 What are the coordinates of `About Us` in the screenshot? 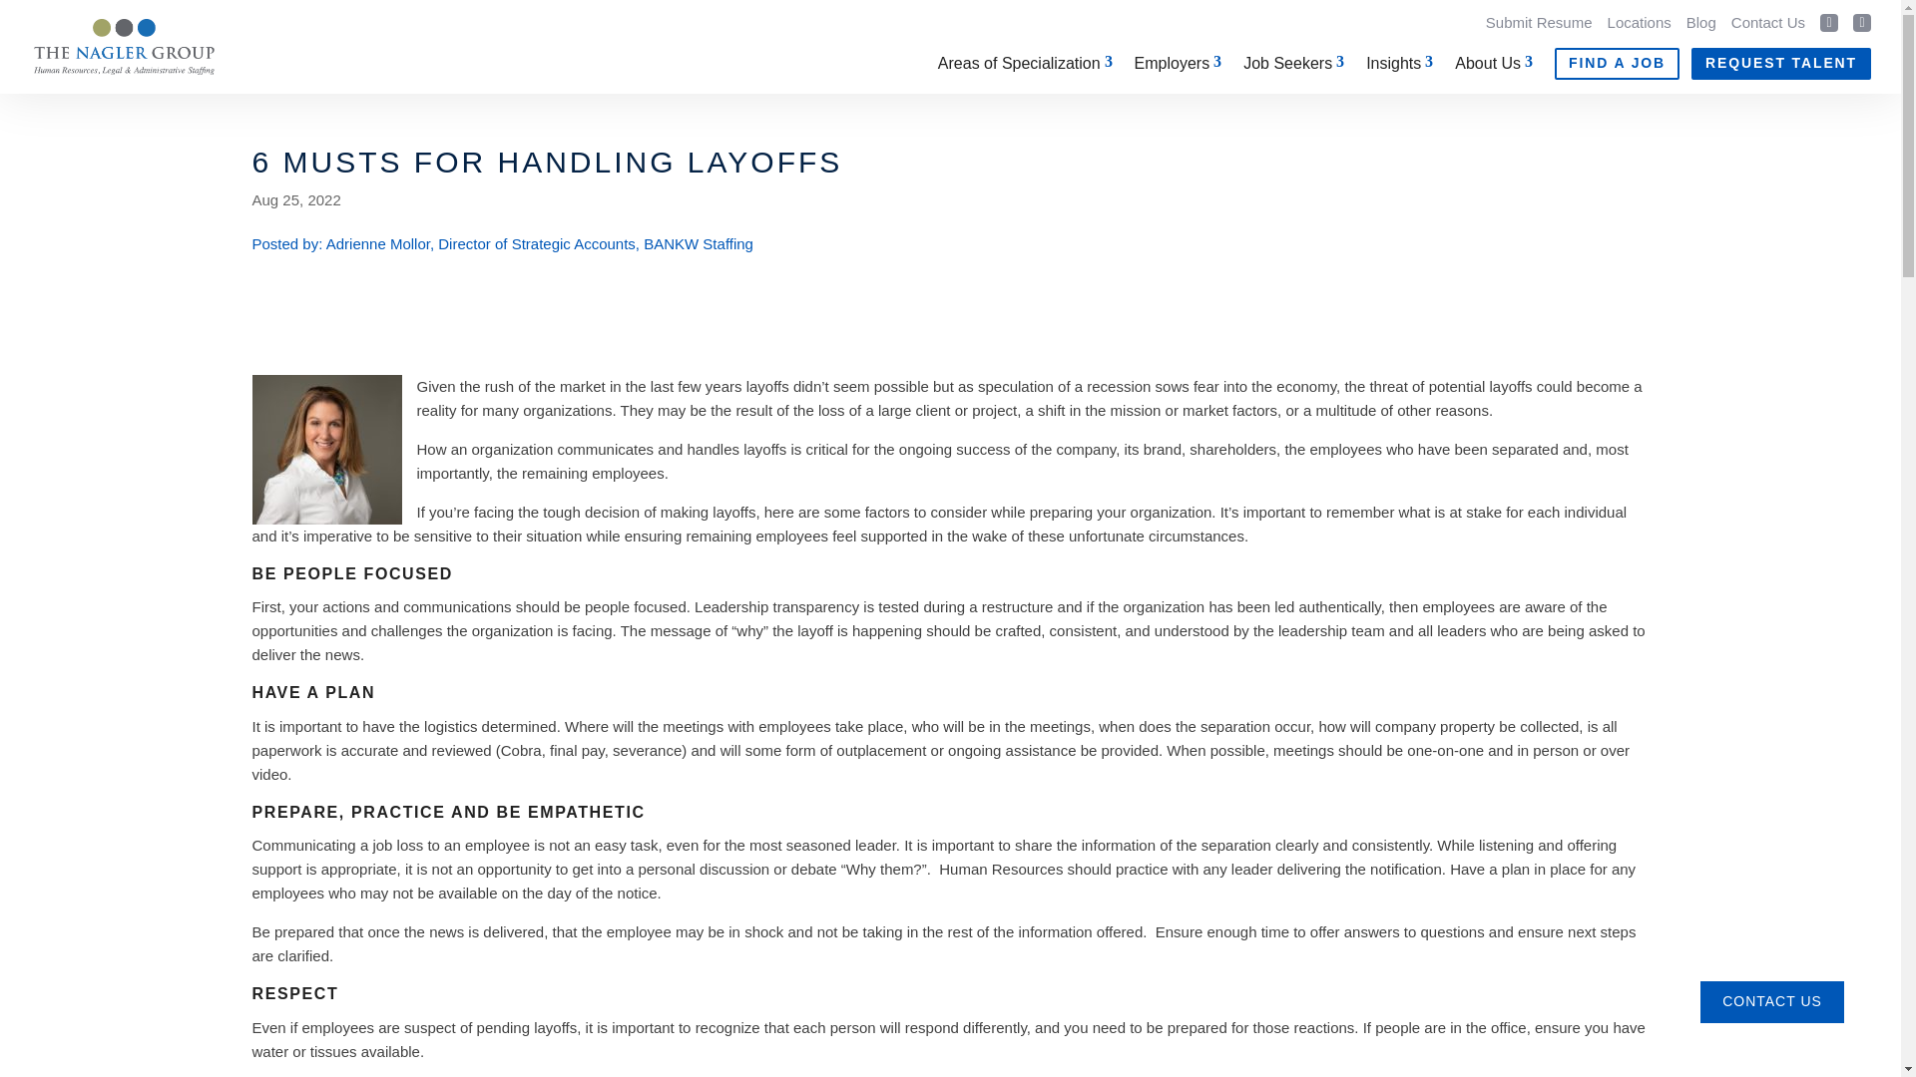 It's located at (1493, 63).